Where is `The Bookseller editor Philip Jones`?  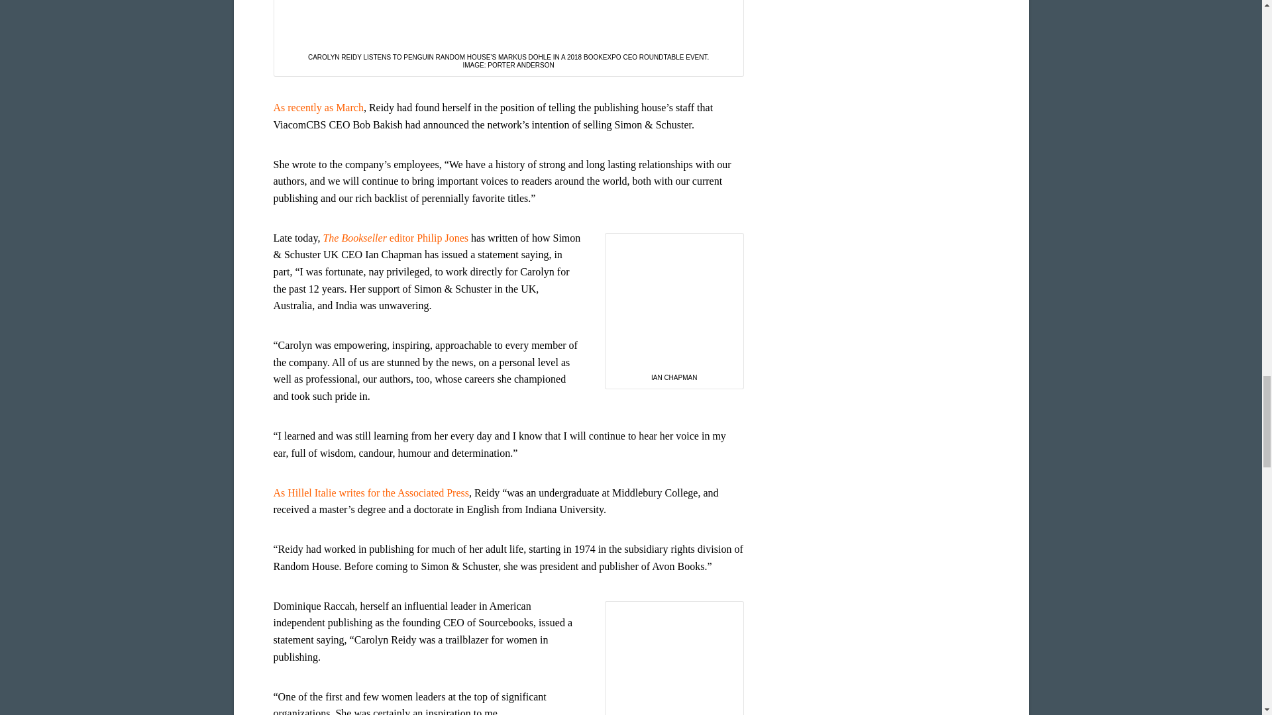
The Bookseller editor Philip Jones is located at coordinates (395, 238).